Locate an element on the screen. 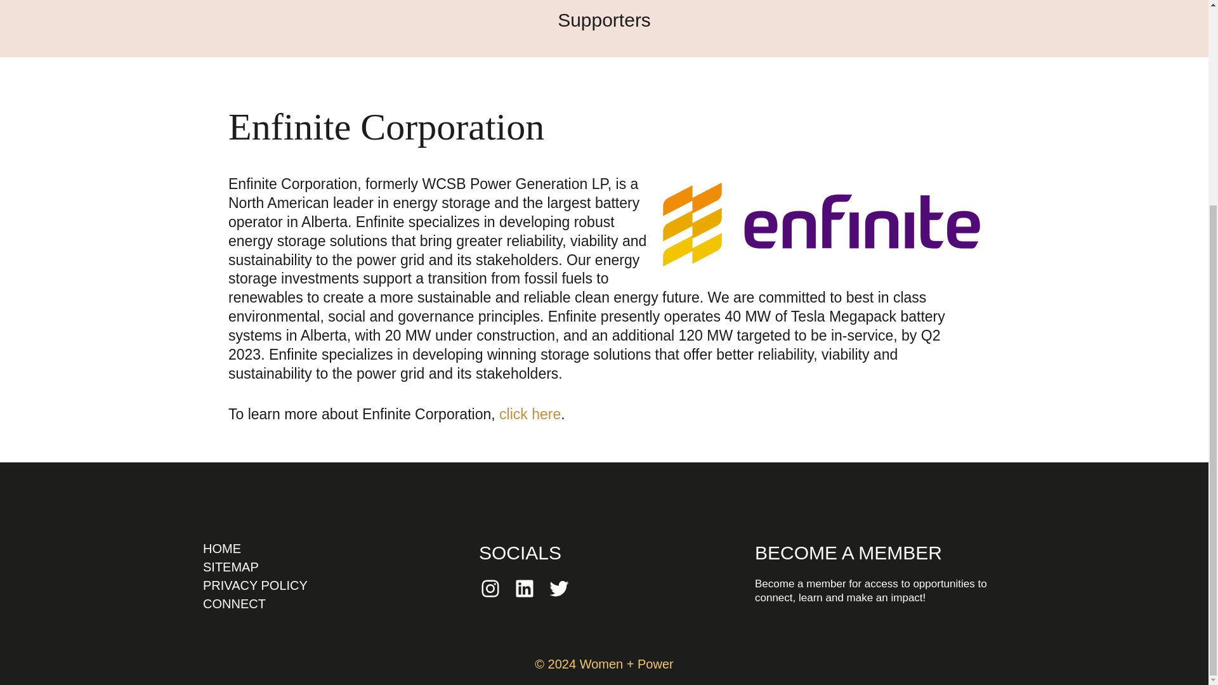  SITEMAP is located at coordinates (231, 567).